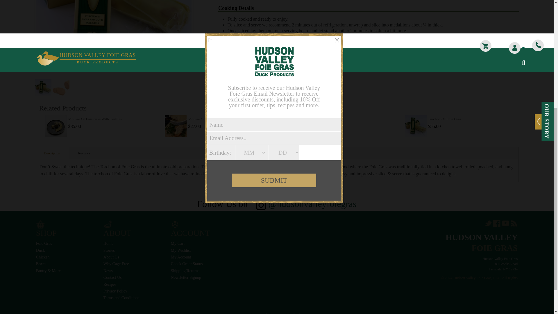 This screenshot has width=558, height=314. Describe the element at coordinates (176, 126) in the screenshot. I see `Mousse of Foie Gras` at that location.